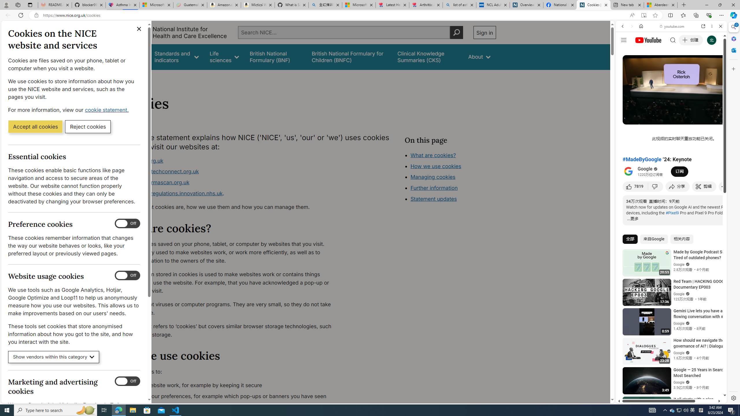  What do you see at coordinates (428, 57) in the screenshot?
I see `false` at bounding box center [428, 57].